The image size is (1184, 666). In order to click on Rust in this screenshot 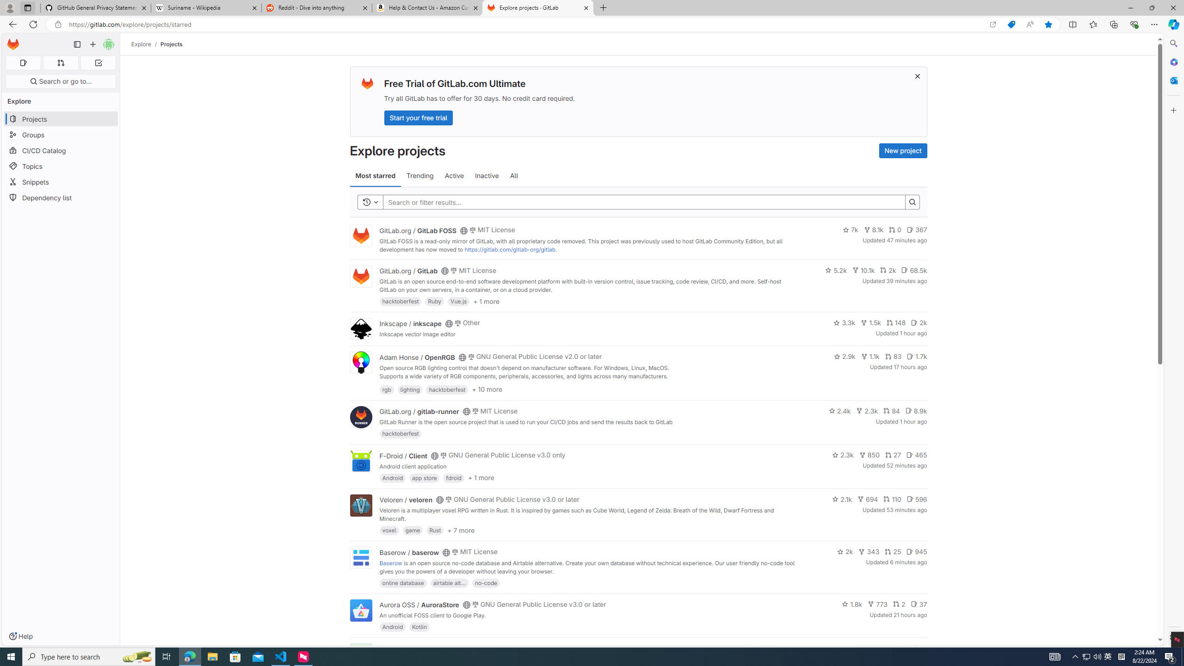, I will do `click(436, 530)`.